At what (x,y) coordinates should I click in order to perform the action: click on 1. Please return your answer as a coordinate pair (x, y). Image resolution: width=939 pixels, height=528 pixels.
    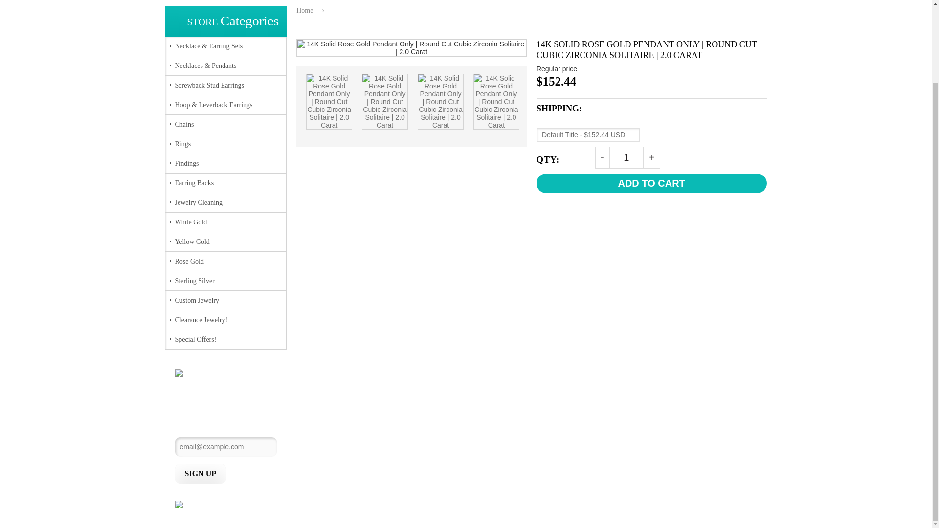
    Looking at the image, I should click on (627, 157).